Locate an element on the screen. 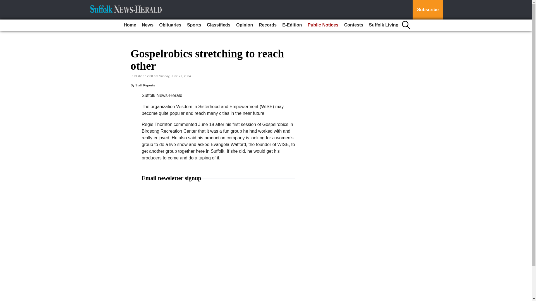  Suffolk Living is located at coordinates (384, 25).